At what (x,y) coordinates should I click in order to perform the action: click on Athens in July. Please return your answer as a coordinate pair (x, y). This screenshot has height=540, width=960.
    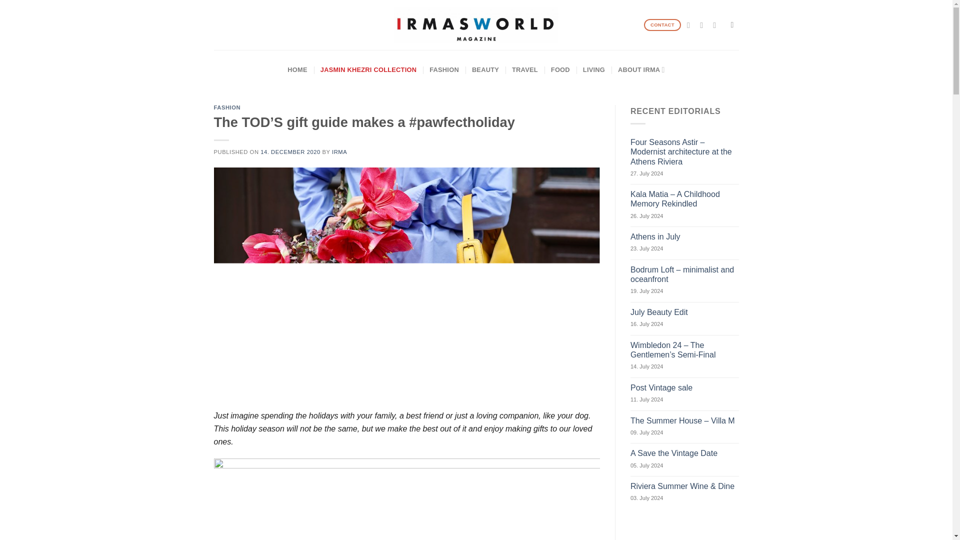
    Looking at the image, I should click on (685, 236).